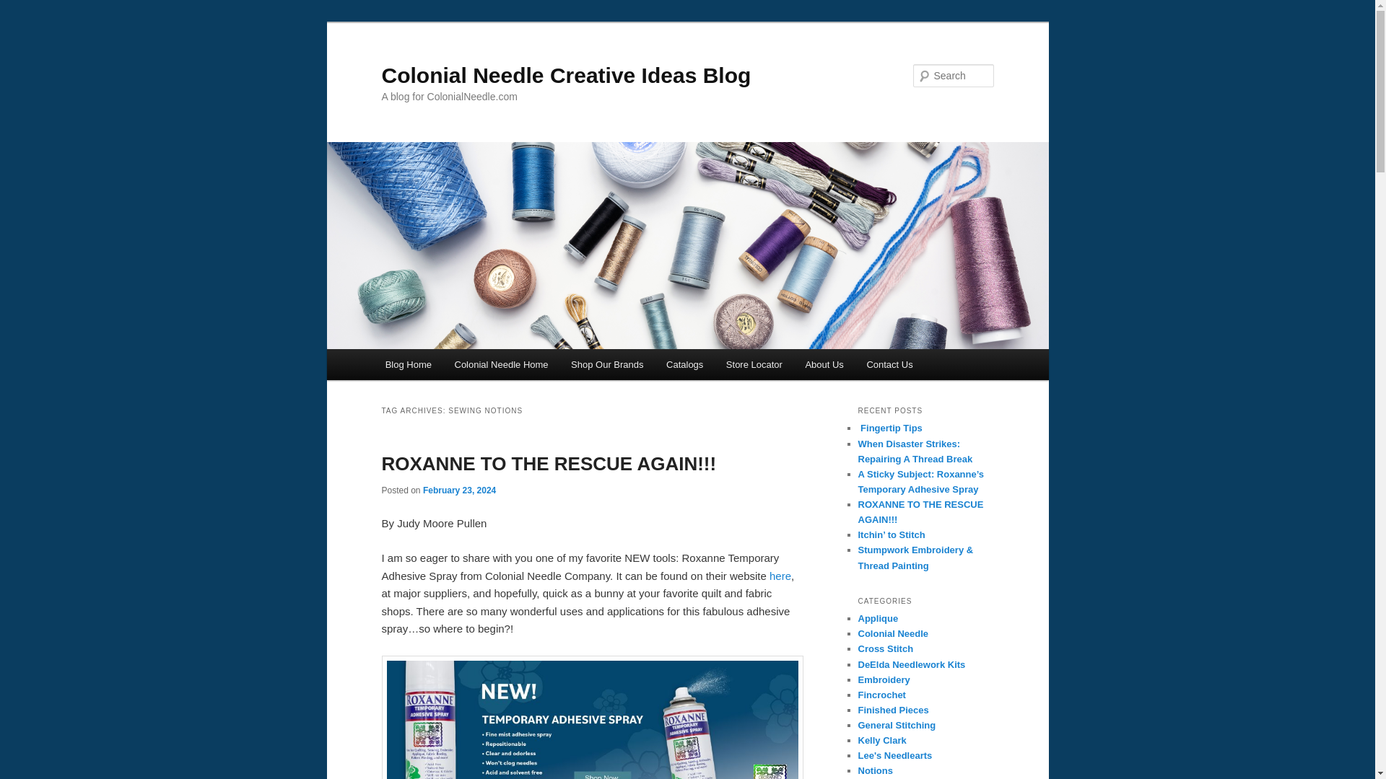 The image size is (1386, 779). I want to click on Shop Our Brands, so click(606, 364).